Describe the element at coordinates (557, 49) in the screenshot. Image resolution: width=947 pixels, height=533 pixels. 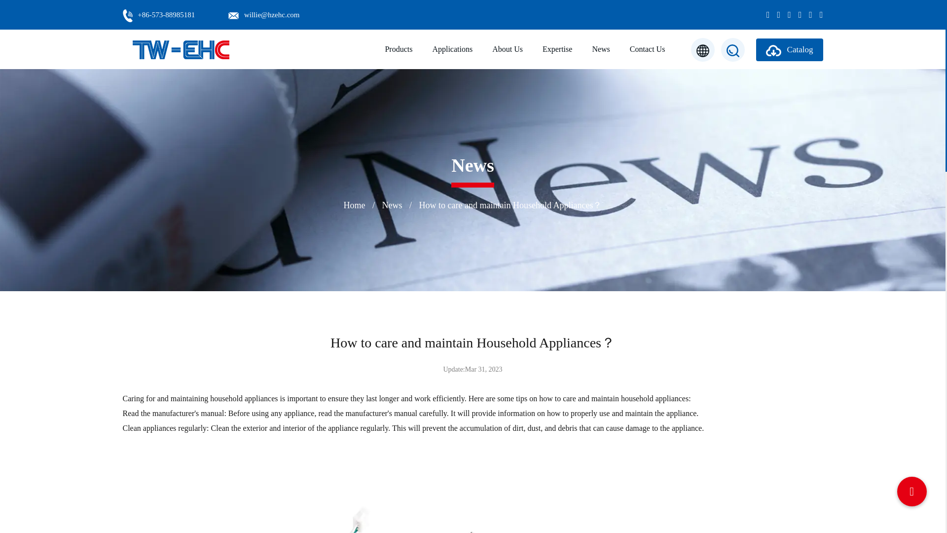
I see `Expertise` at that location.